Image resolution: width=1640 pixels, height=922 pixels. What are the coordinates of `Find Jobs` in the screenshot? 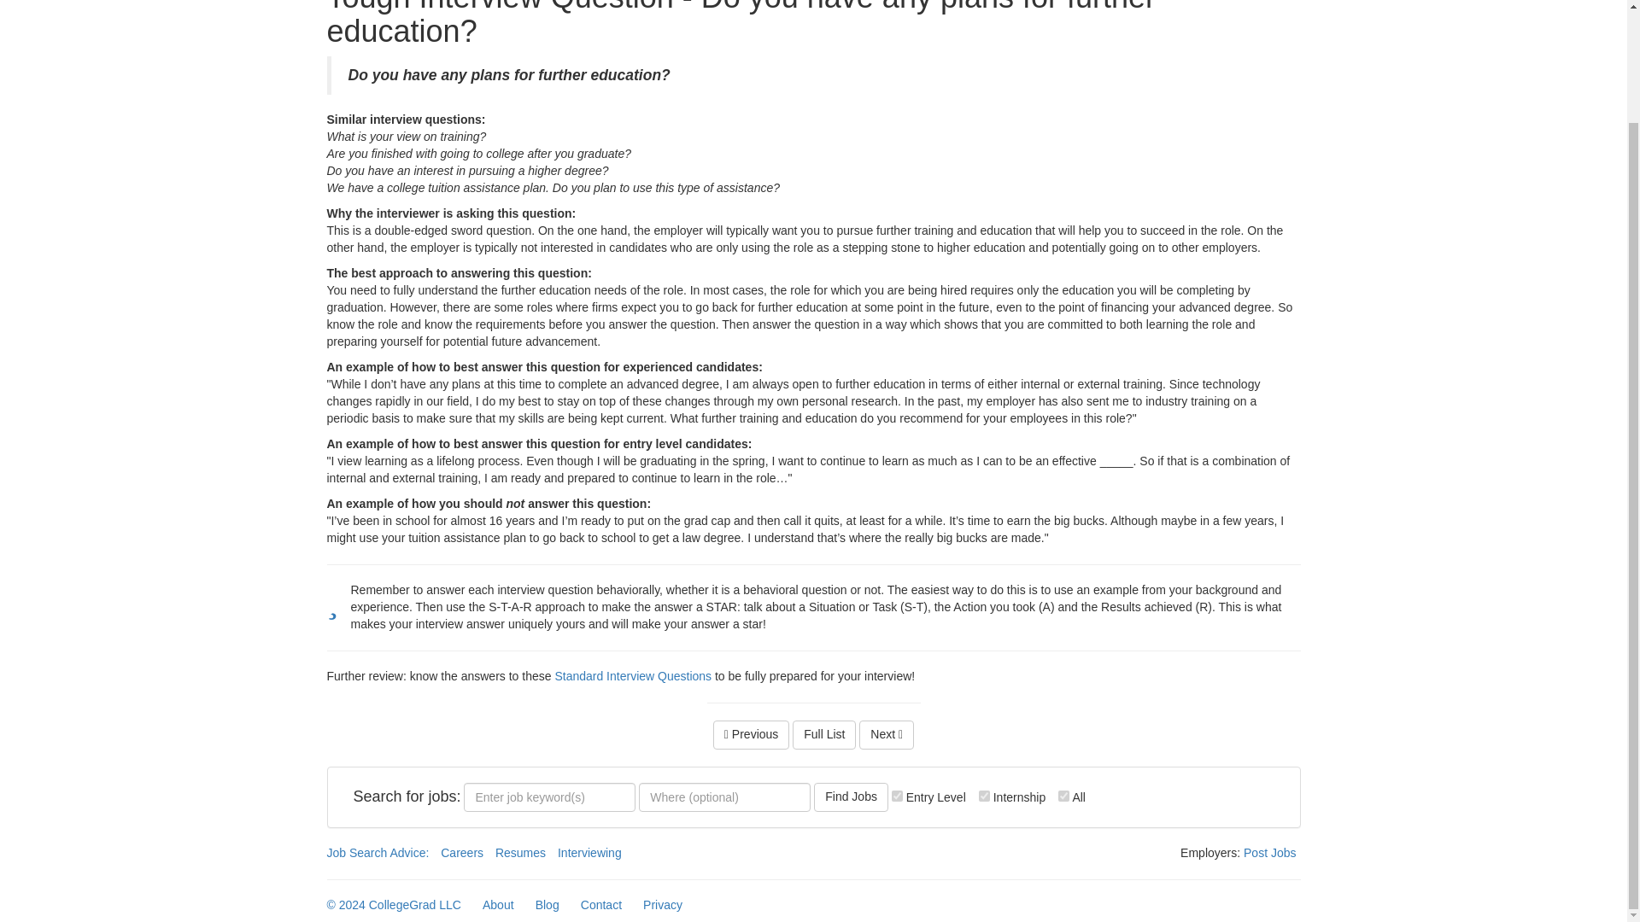 It's located at (851, 797).